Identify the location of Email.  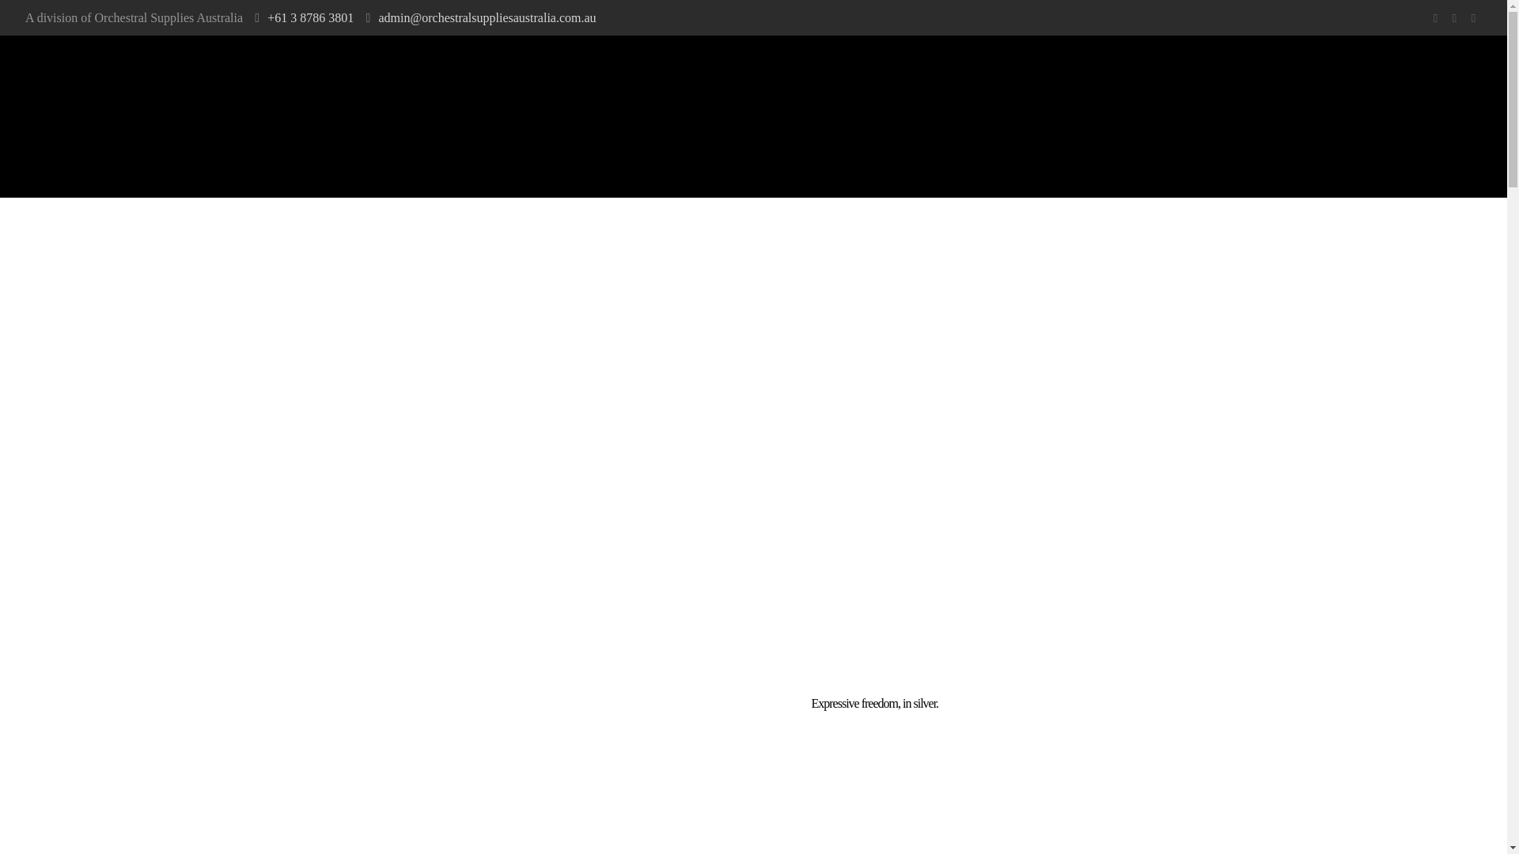
(1475, 18).